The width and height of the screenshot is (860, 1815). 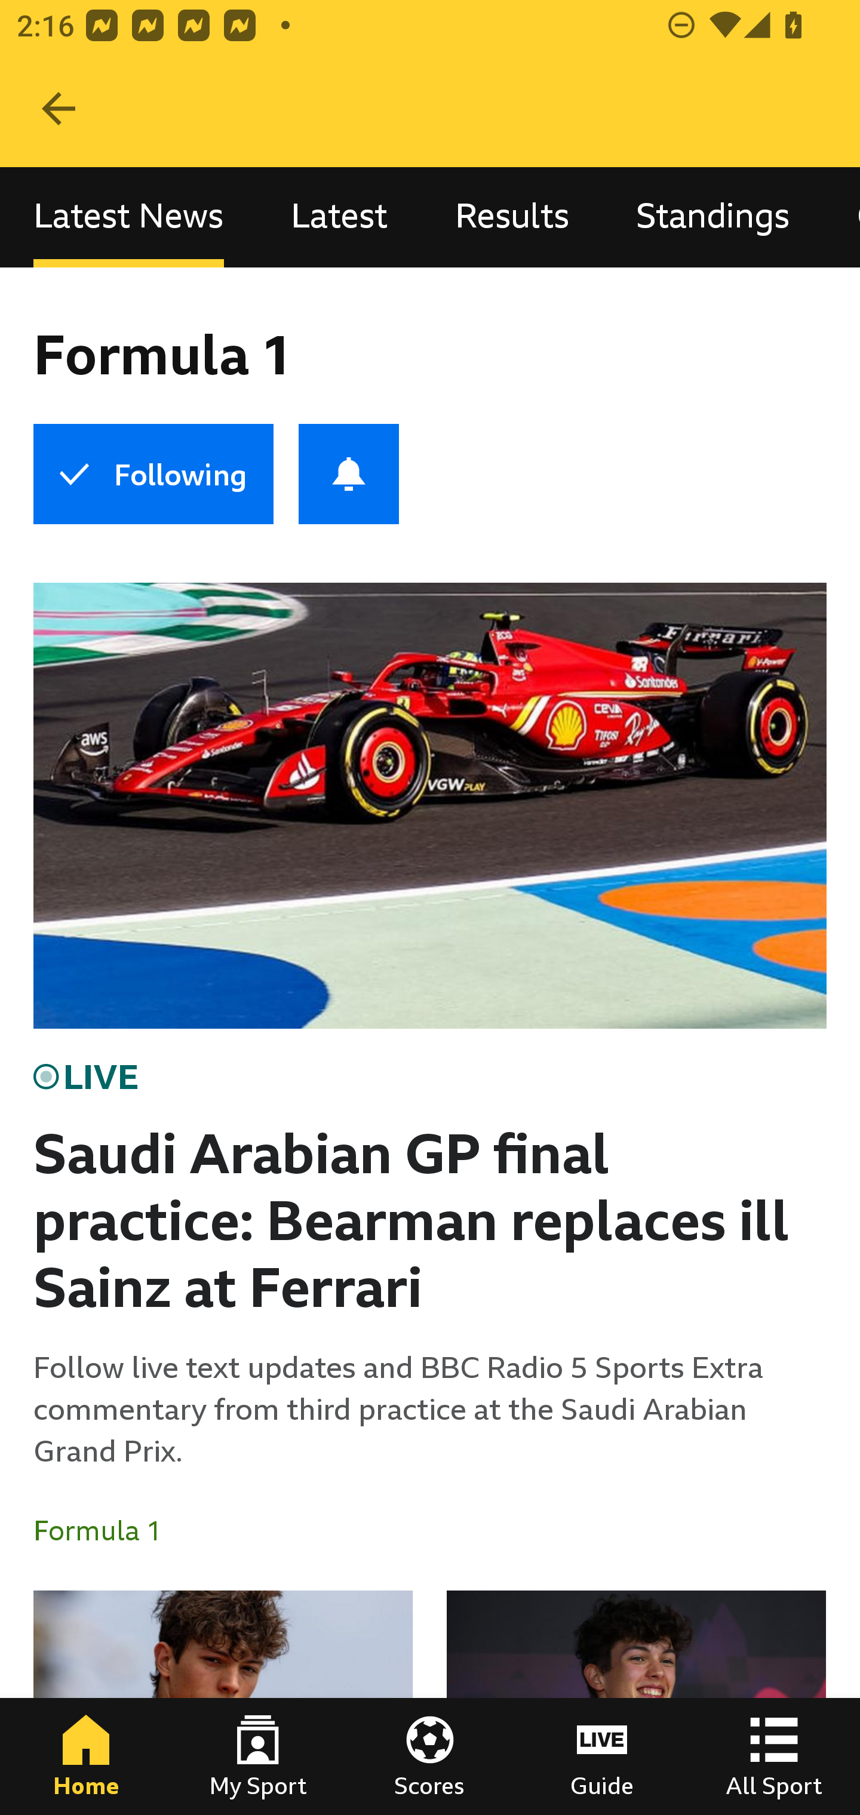 What do you see at coordinates (258, 1756) in the screenshot?
I see `My Sport` at bounding box center [258, 1756].